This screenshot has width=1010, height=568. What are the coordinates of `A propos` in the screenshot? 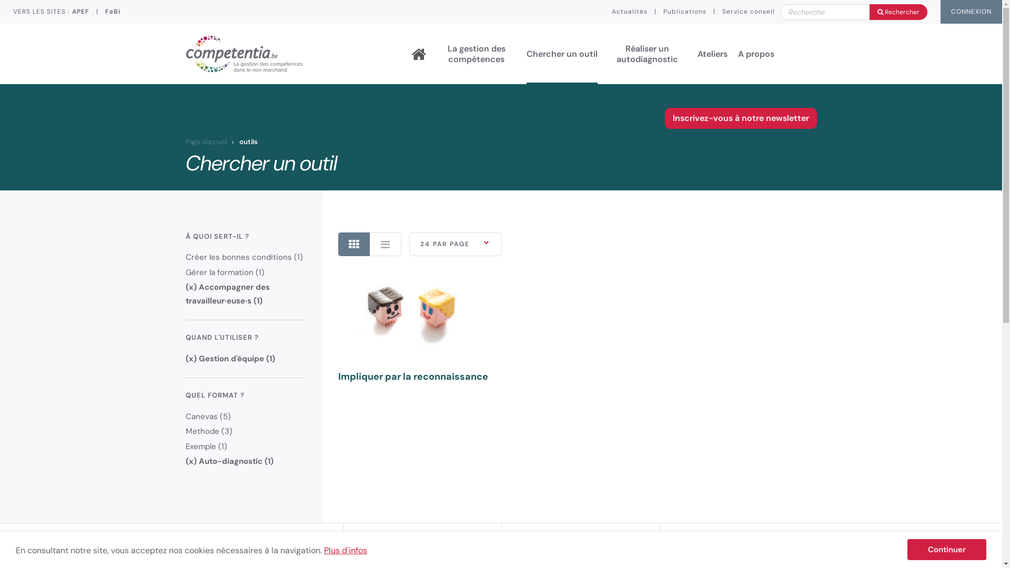 It's located at (755, 54).